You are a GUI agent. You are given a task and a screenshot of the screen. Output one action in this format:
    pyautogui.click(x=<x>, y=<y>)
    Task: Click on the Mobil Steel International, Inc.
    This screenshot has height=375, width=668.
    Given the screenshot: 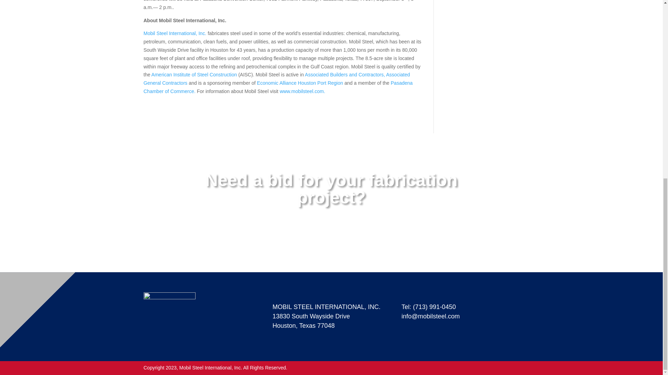 What is the action you would take?
    pyautogui.click(x=175, y=33)
    